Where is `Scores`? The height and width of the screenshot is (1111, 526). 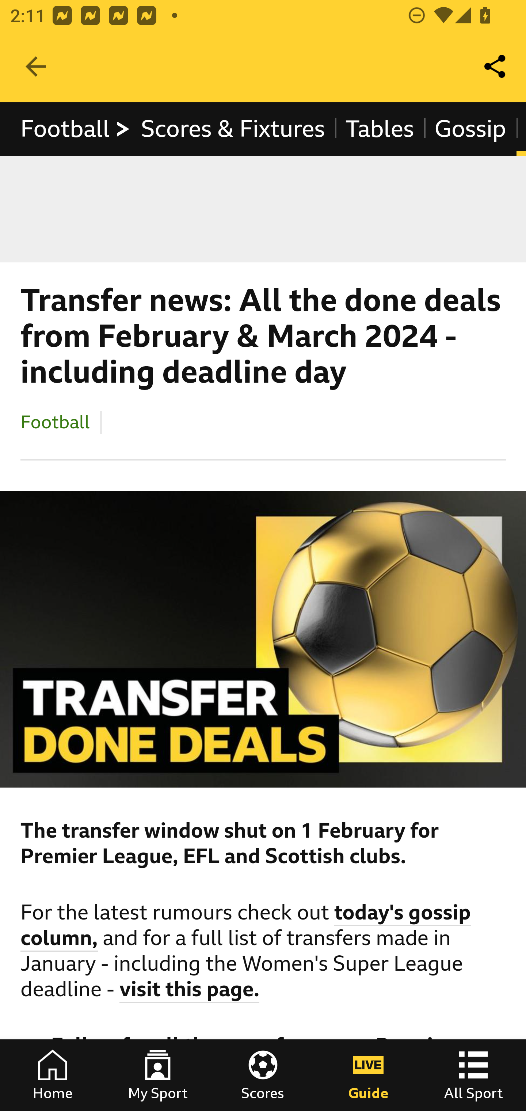
Scores is located at coordinates (263, 1075).